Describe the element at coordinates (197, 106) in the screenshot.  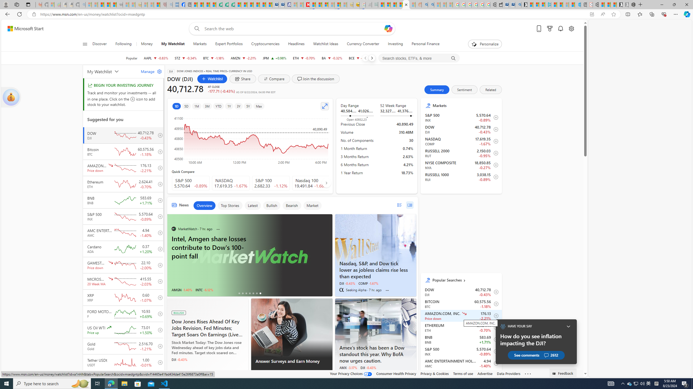
I see `1M` at that location.